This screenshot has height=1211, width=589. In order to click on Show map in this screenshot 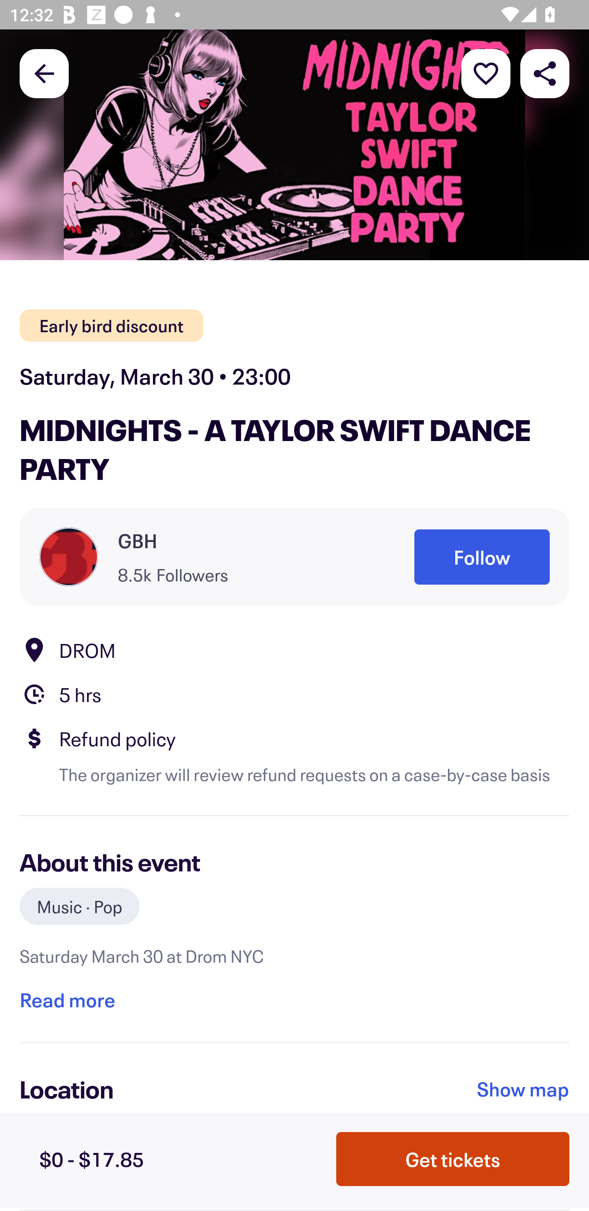, I will do `click(523, 1089)`.